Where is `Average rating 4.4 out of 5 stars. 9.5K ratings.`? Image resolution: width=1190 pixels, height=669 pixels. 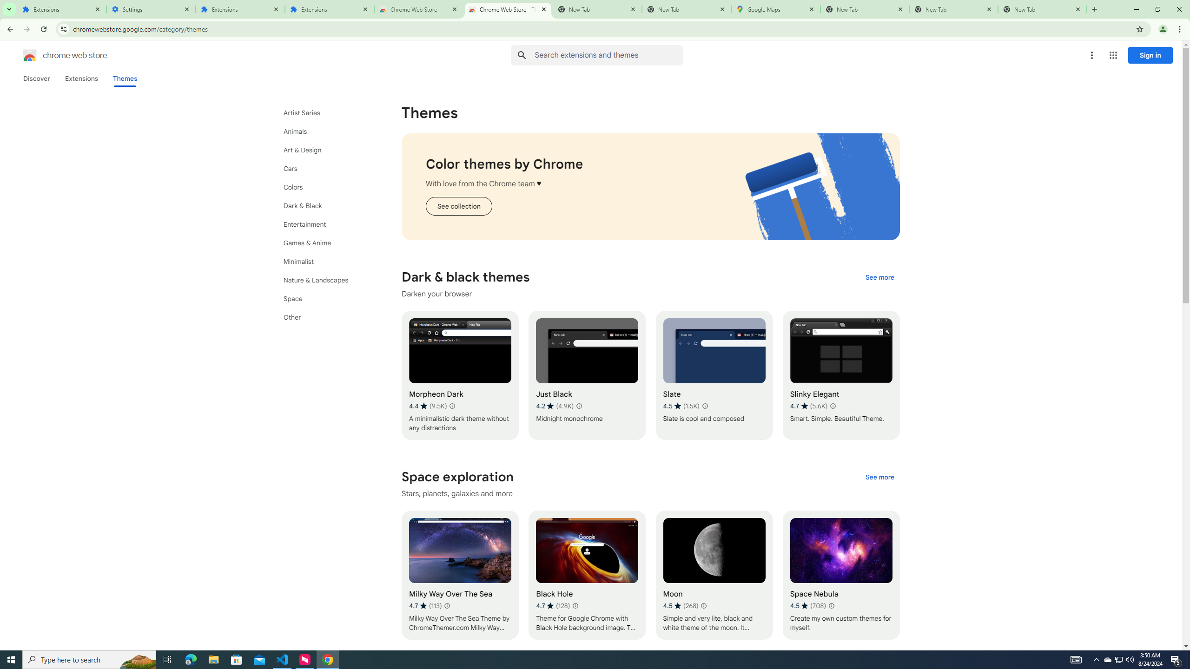
Average rating 4.4 out of 5 stars. 9.5K ratings. is located at coordinates (428, 406).